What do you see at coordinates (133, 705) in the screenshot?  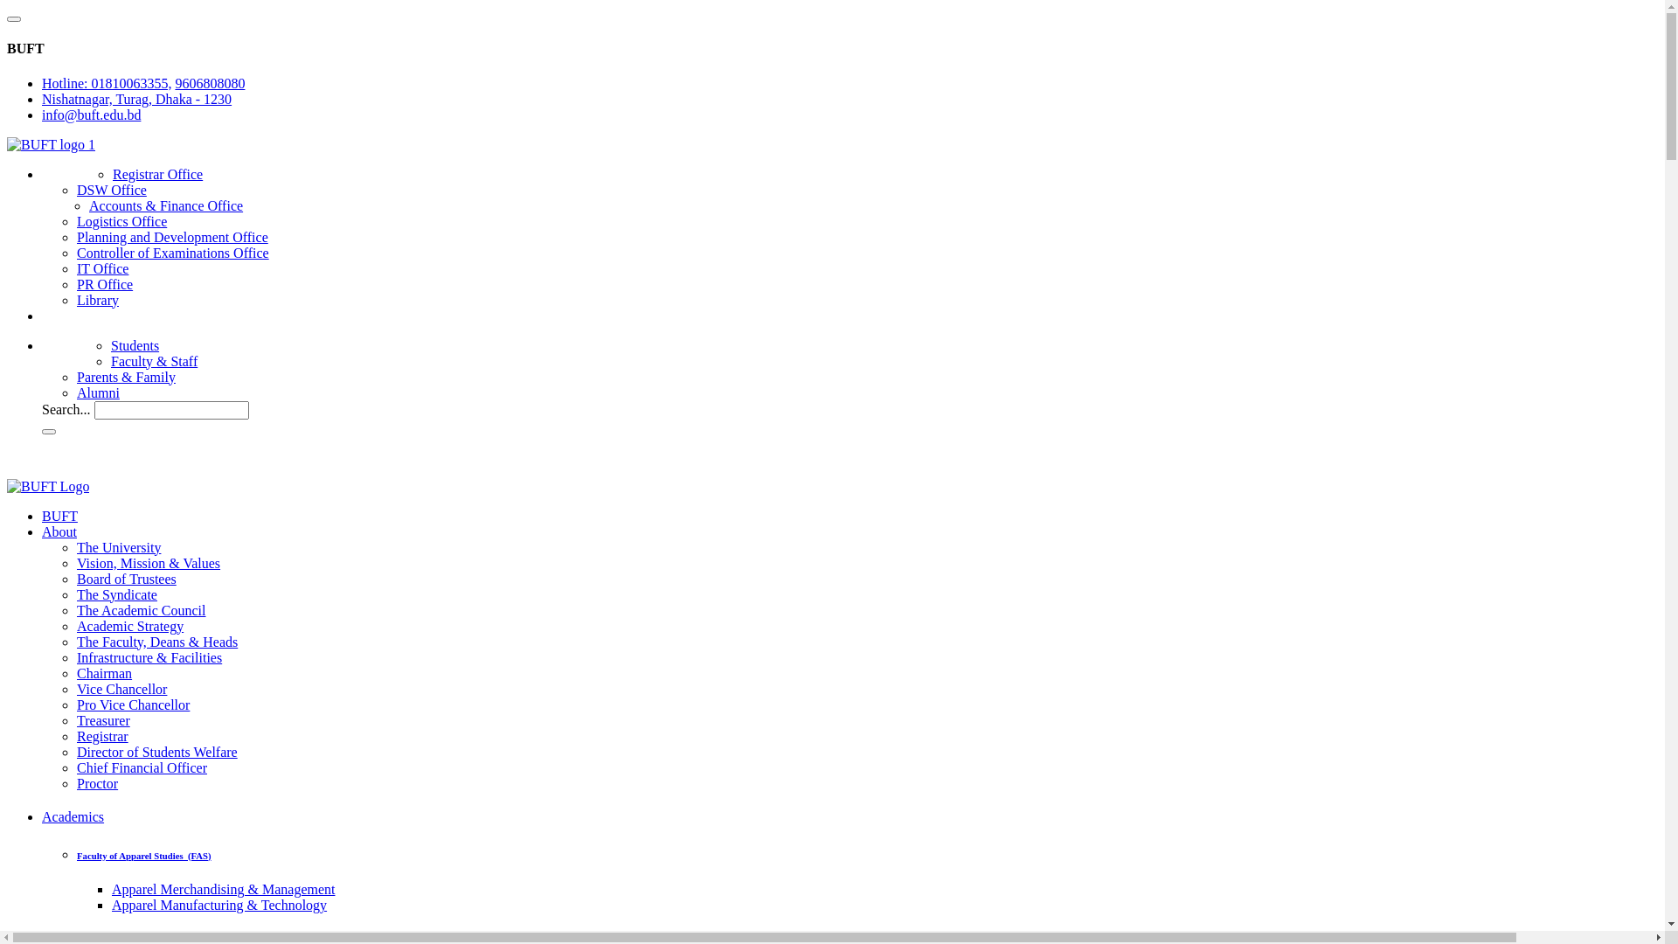 I see `Pro Vice Chancellor` at bounding box center [133, 705].